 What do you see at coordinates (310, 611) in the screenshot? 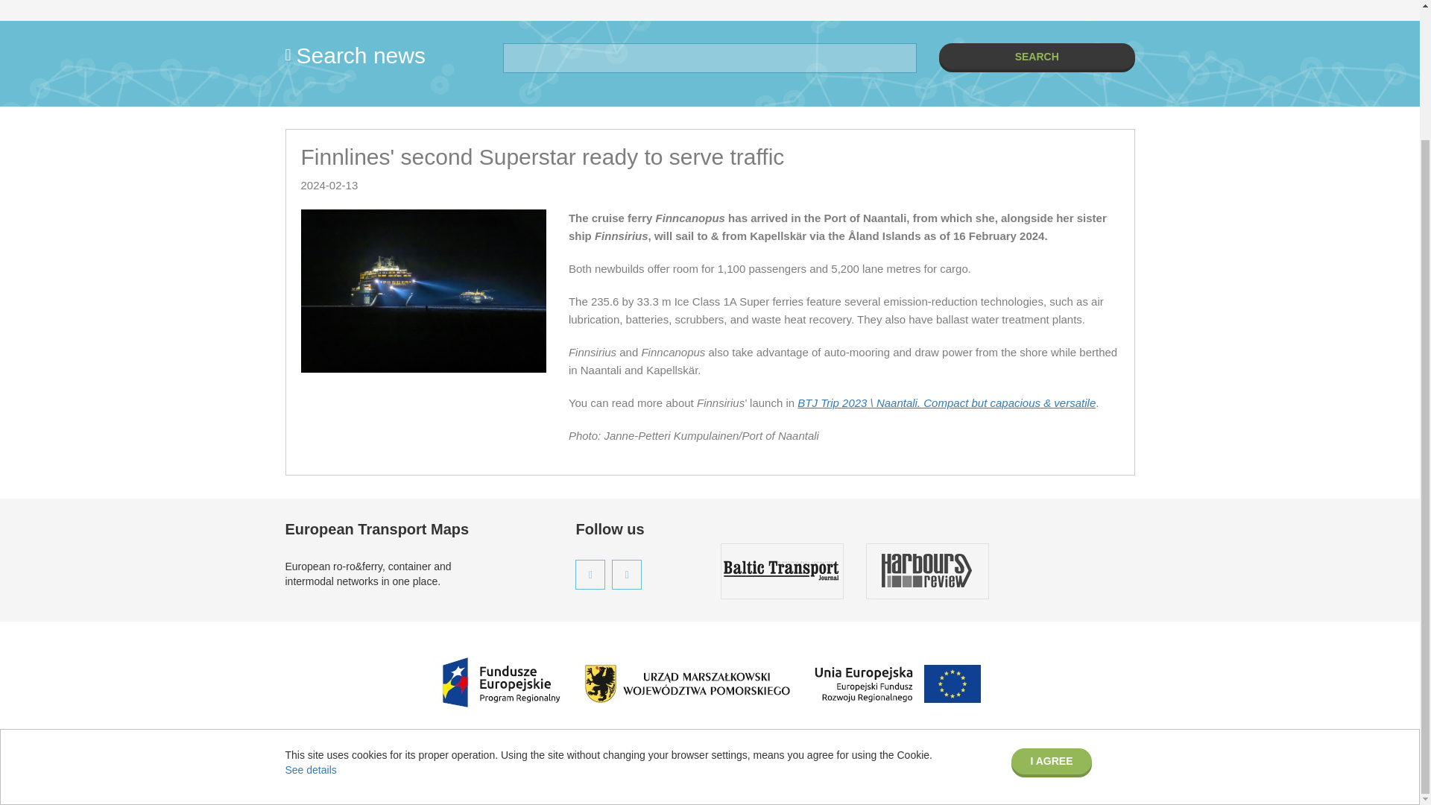
I see `See details` at bounding box center [310, 611].